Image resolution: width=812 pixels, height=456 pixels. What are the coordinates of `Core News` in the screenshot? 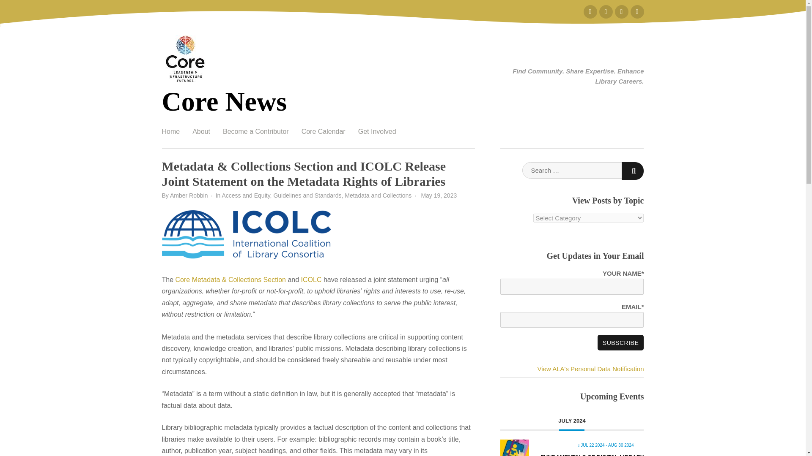 It's located at (224, 101).